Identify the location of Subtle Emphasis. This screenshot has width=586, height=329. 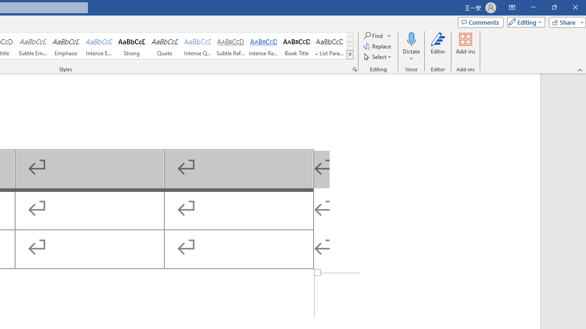
(33, 46).